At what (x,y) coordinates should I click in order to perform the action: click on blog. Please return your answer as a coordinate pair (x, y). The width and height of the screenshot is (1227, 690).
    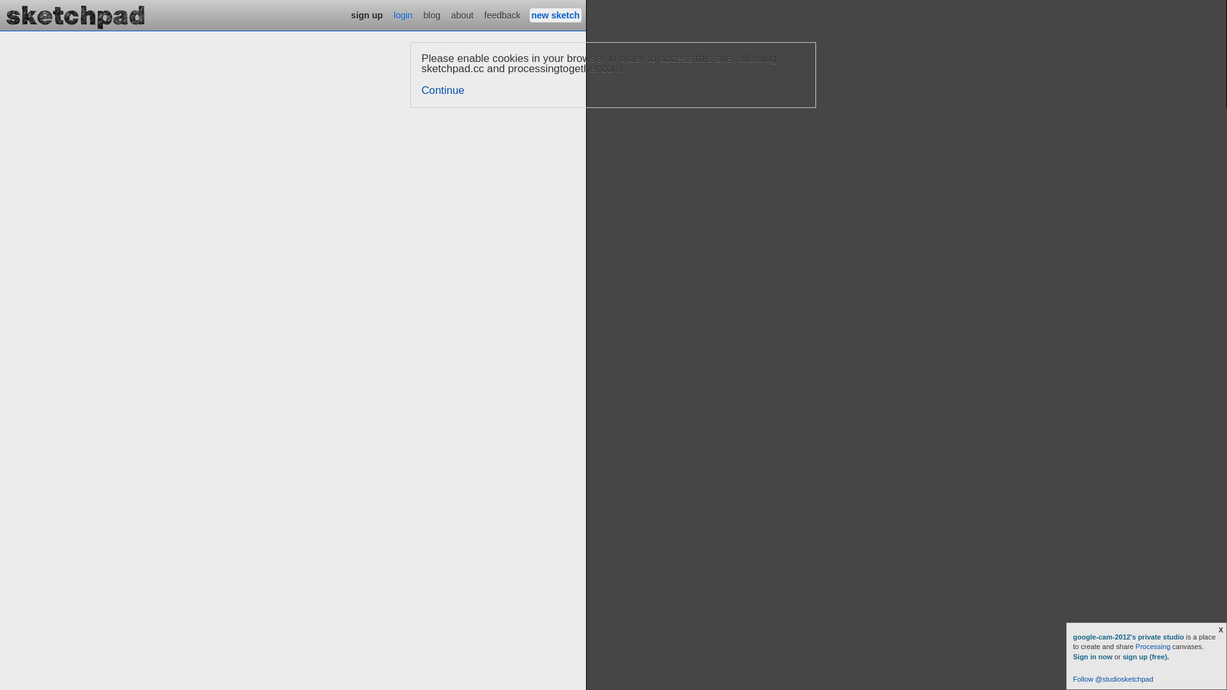
    Looking at the image, I should click on (432, 15).